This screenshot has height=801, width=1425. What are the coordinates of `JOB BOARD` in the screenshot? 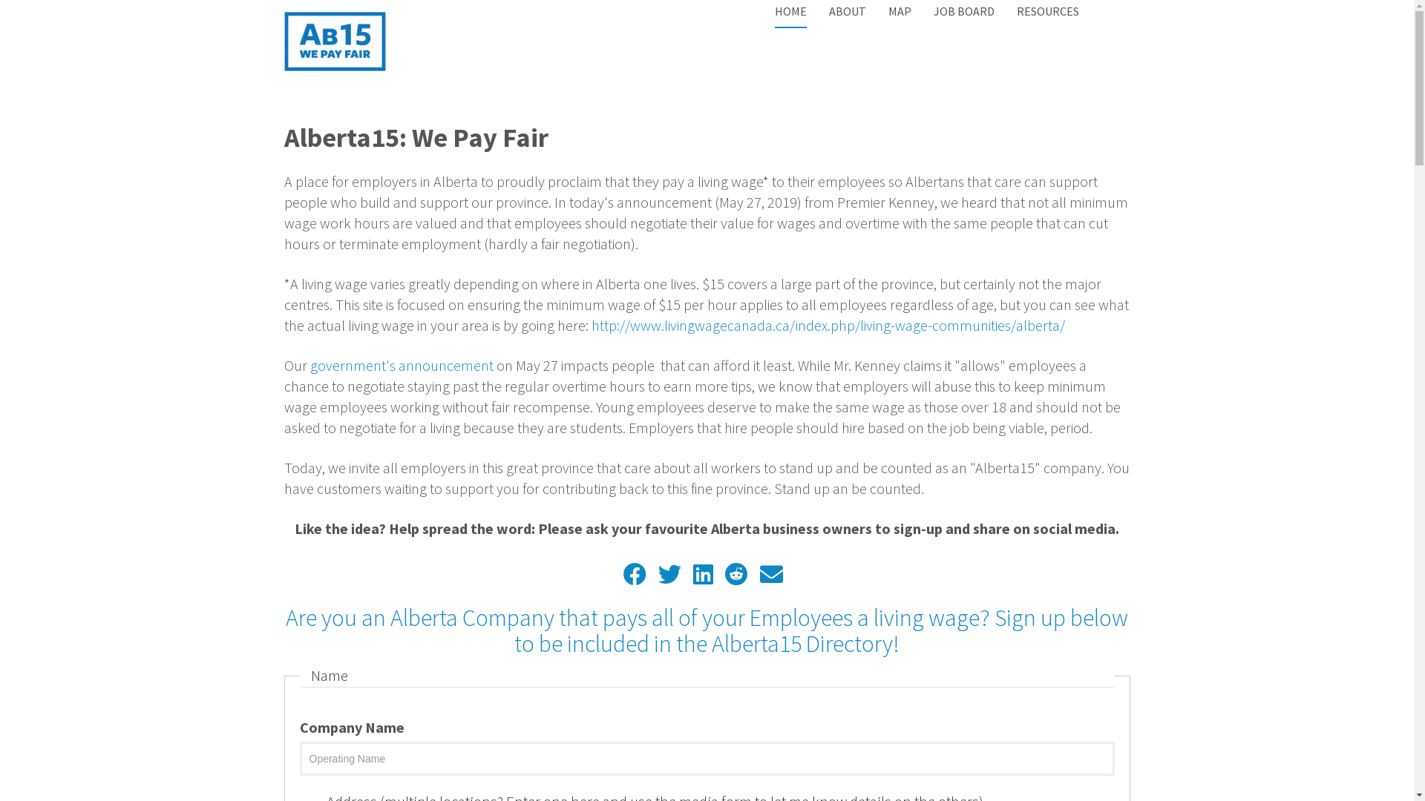 It's located at (964, 11).